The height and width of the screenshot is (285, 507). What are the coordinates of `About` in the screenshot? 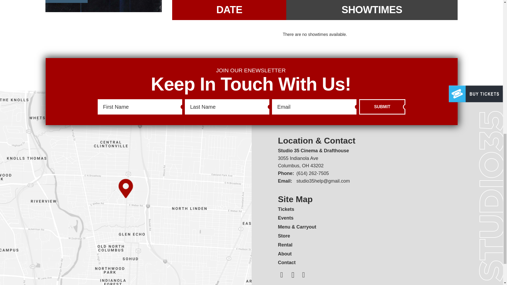 It's located at (285, 254).